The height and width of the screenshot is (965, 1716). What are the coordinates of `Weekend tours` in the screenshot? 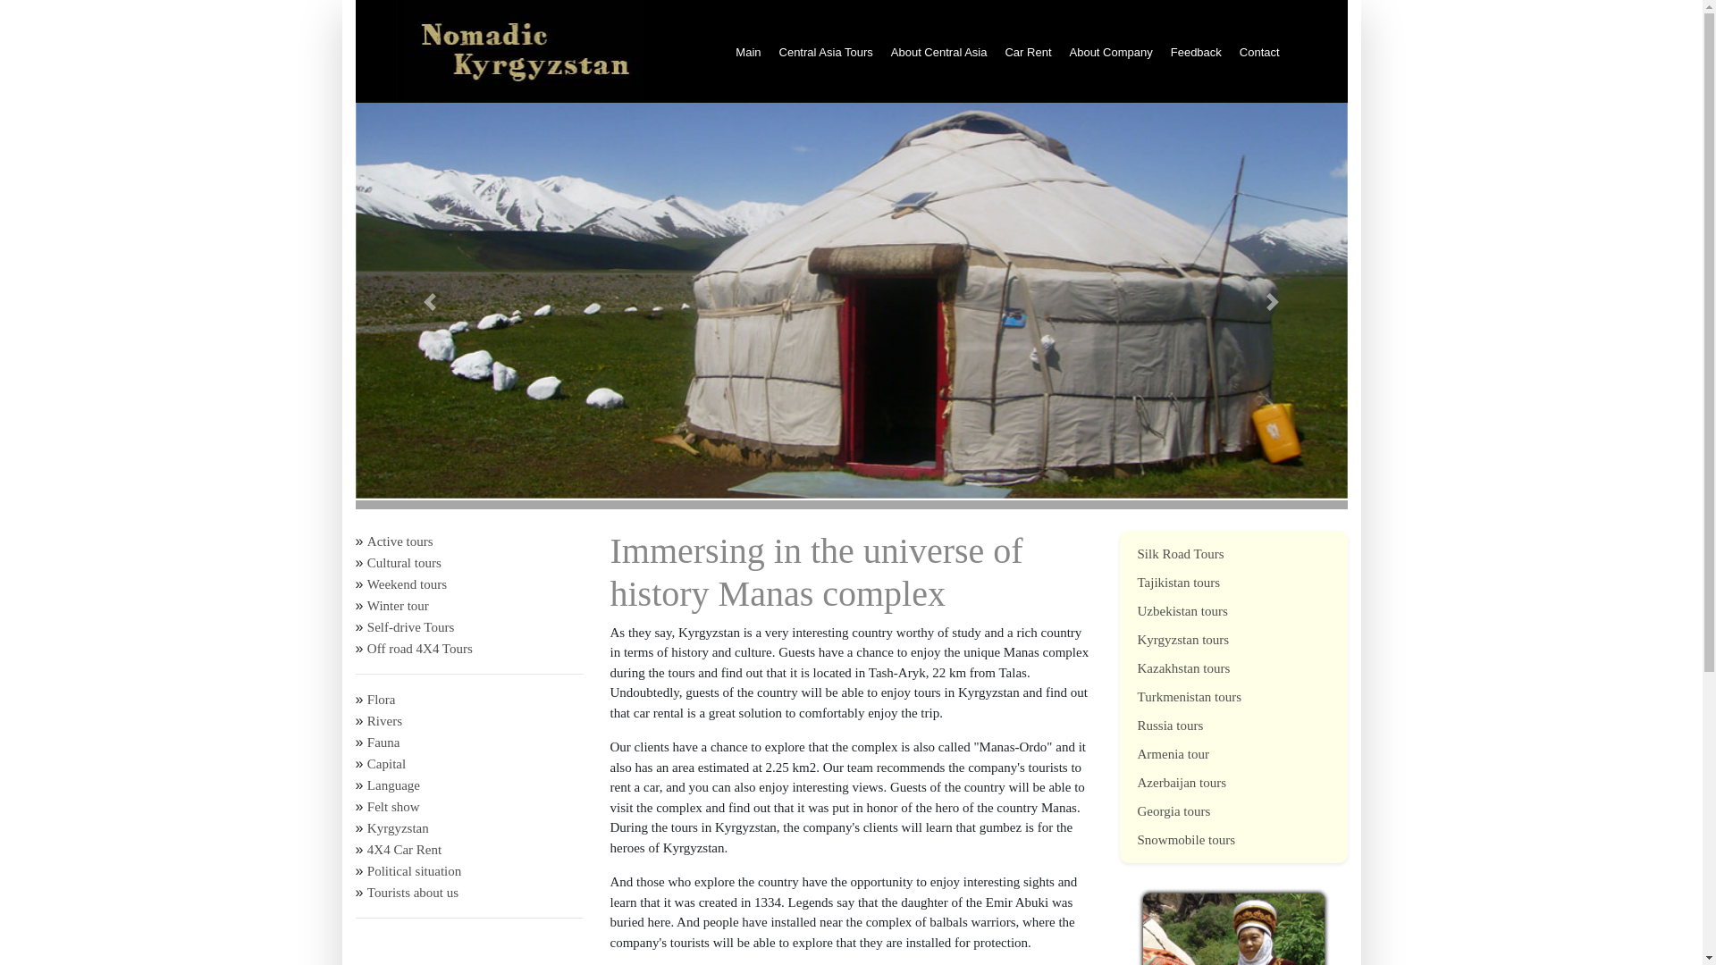 It's located at (406, 584).